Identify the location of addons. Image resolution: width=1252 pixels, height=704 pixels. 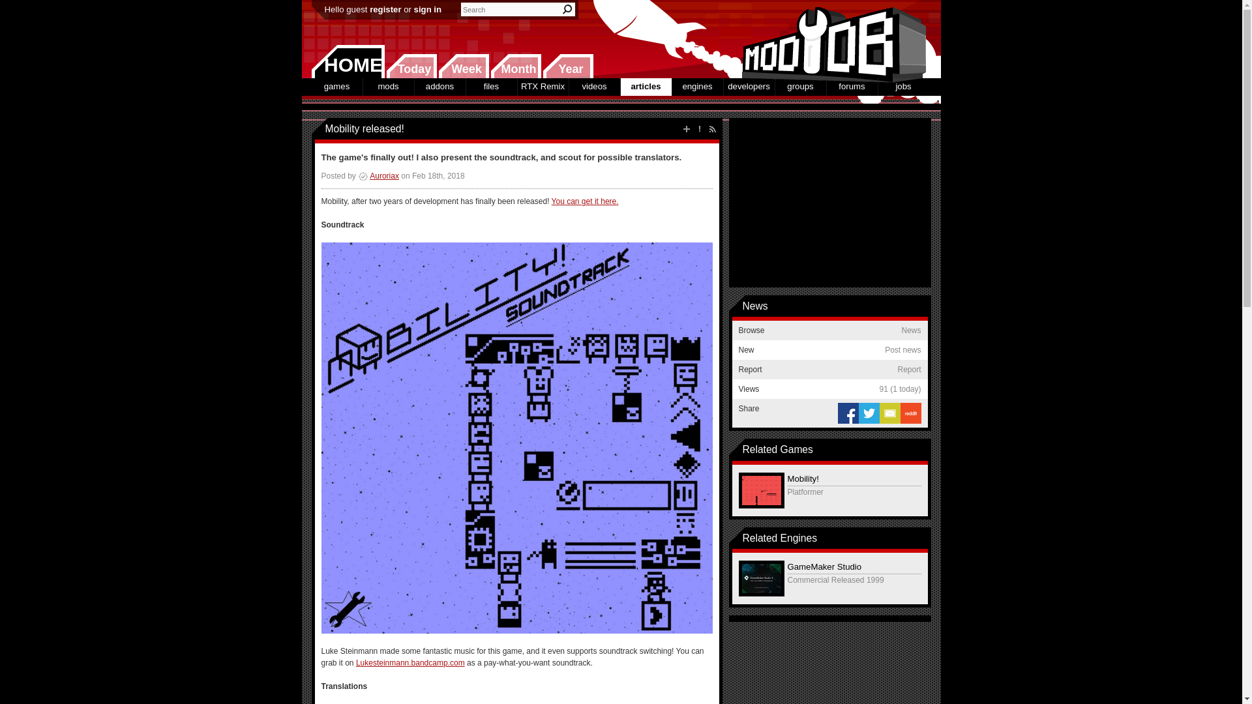
(440, 86).